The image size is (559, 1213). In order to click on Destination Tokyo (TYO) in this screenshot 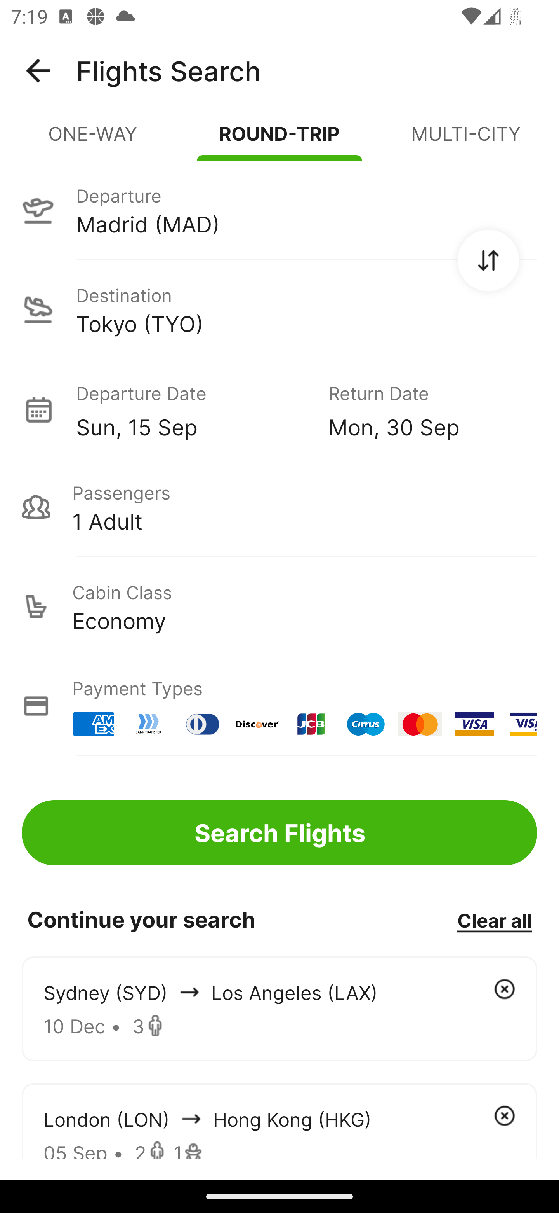, I will do `click(279, 309)`.